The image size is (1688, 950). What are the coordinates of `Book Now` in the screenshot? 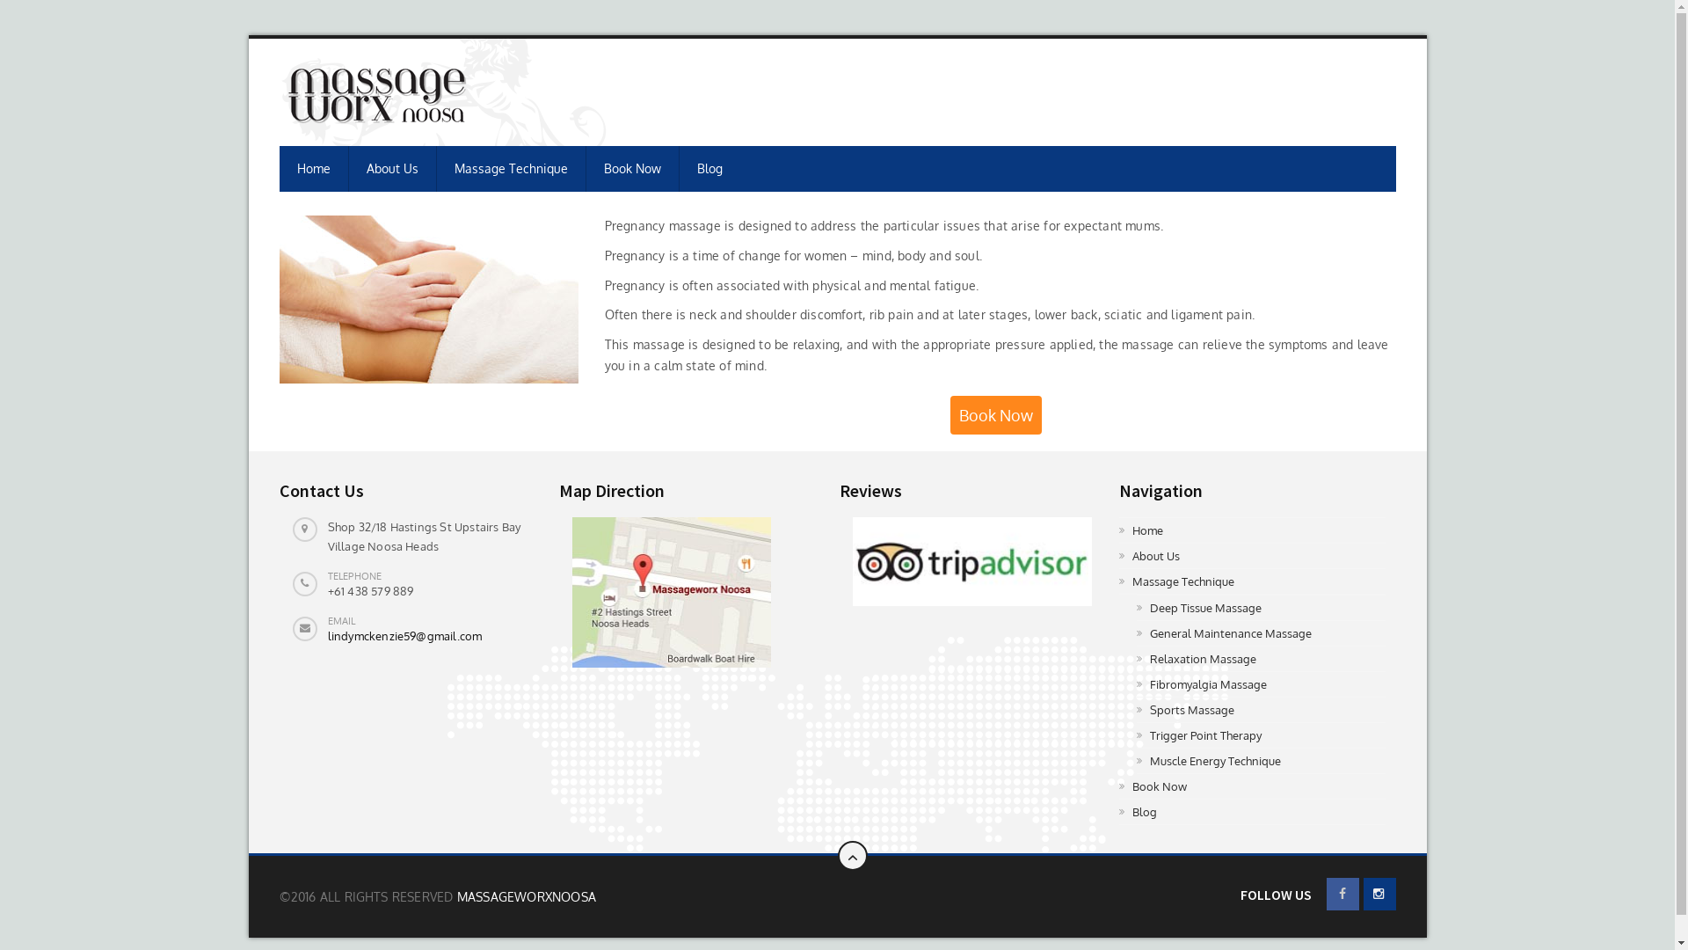 It's located at (632, 169).